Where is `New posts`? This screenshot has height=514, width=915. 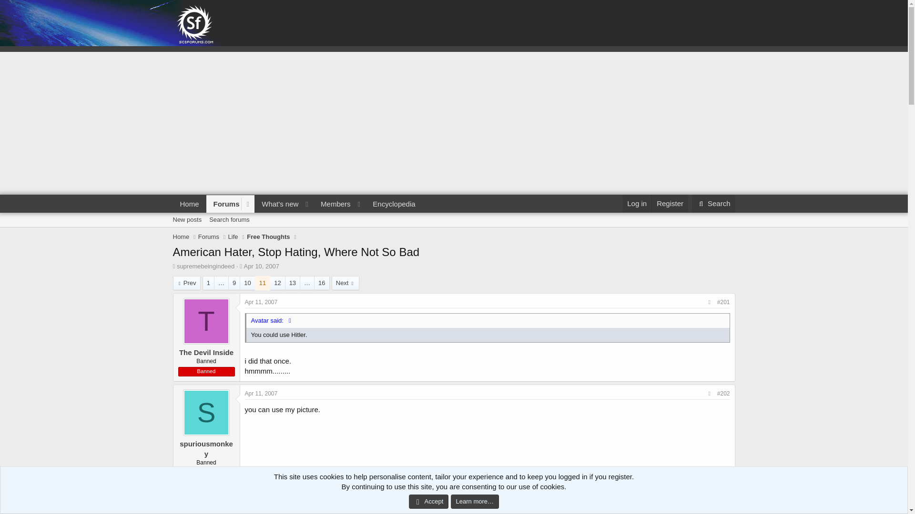 New posts is located at coordinates (187, 220).